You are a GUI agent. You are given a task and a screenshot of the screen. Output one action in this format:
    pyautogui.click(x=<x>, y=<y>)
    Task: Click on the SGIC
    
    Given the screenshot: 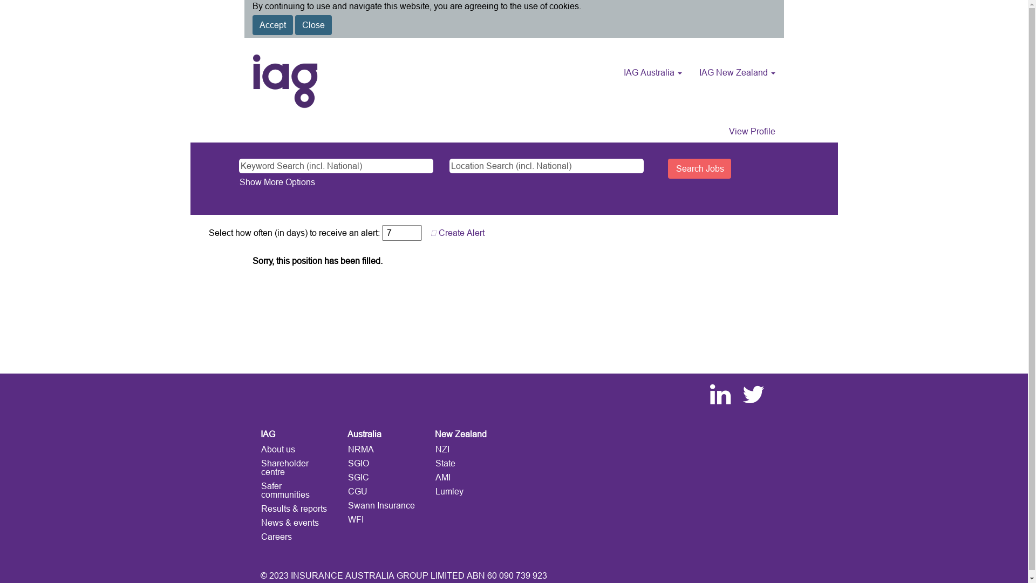 What is the action you would take?
    pyautogui.click(x=383, y=477)
    